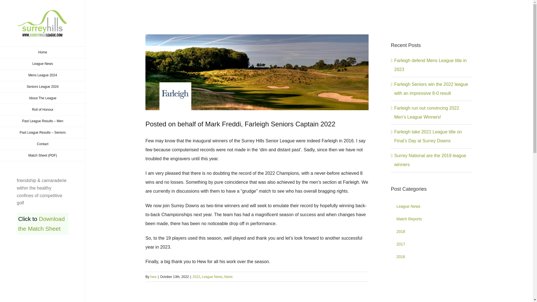 The image size is (537, 302). What do you see at coordinates (43, 110) in the screenshot?
I see `Roll of Honour` at bounding box center [43, 110].